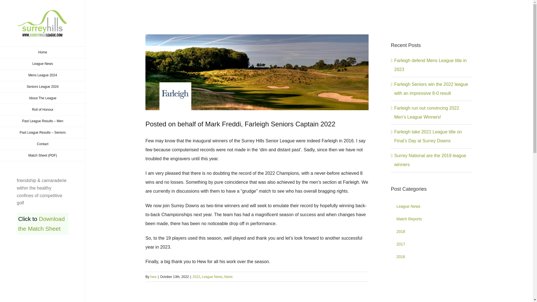 The image size is (537, 302). What do you see at coordinates (43, 110) in the screenshot?
I see `Roll of Honour` at bounding box center [43, 110].